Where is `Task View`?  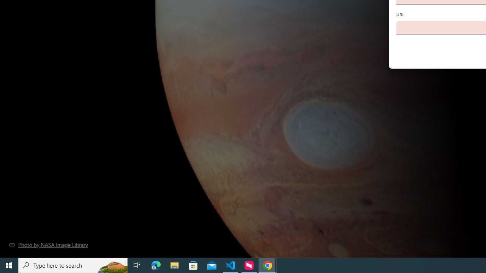
Task View is located at coordinates (137, 265).